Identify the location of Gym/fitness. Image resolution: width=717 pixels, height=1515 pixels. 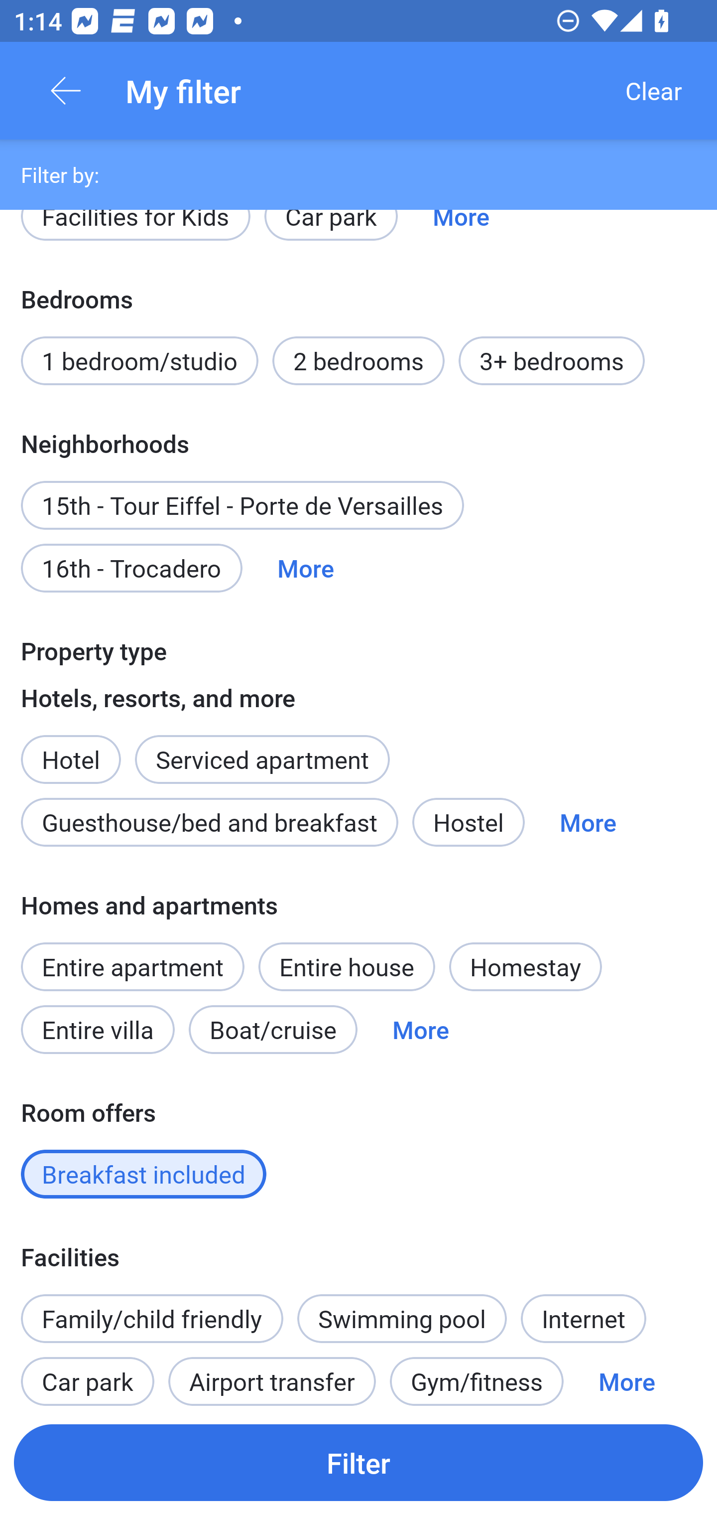
(477, 1374).